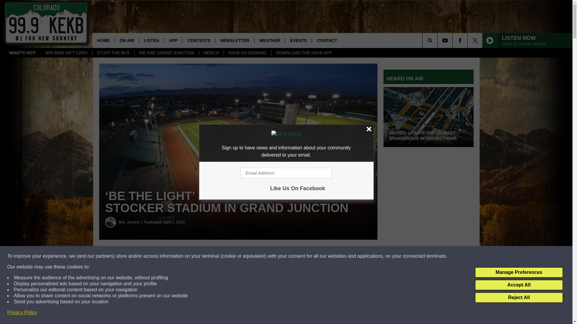 Image resolution: width=577 pixels, height=324 pixels. I want to click on CONTESTS, so click(199, 40).